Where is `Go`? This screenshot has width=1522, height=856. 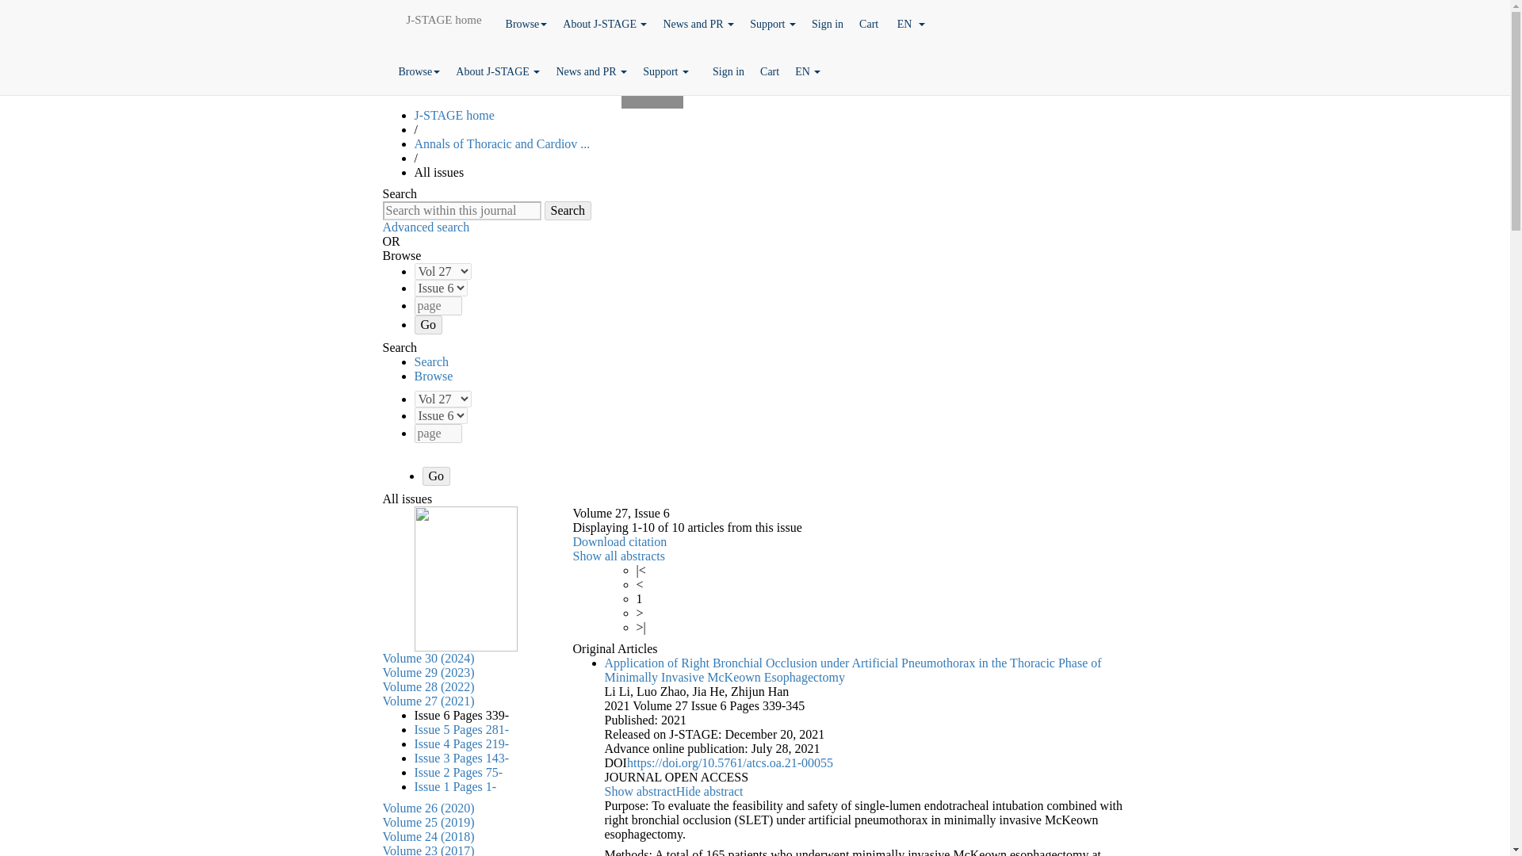
Go is located at coordinates (428, 325).